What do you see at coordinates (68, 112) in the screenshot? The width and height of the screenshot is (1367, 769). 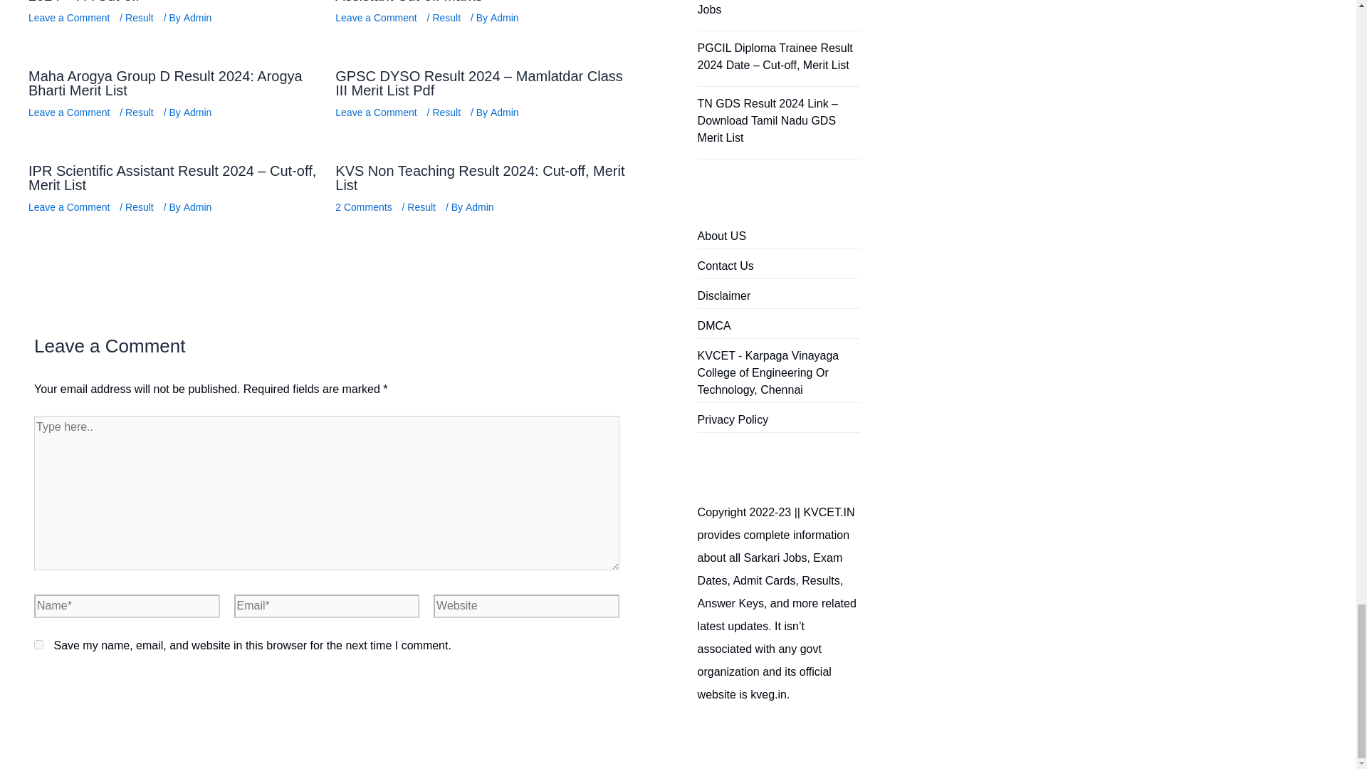 I see `Leave a Comment` at bounding box center [68, 112].